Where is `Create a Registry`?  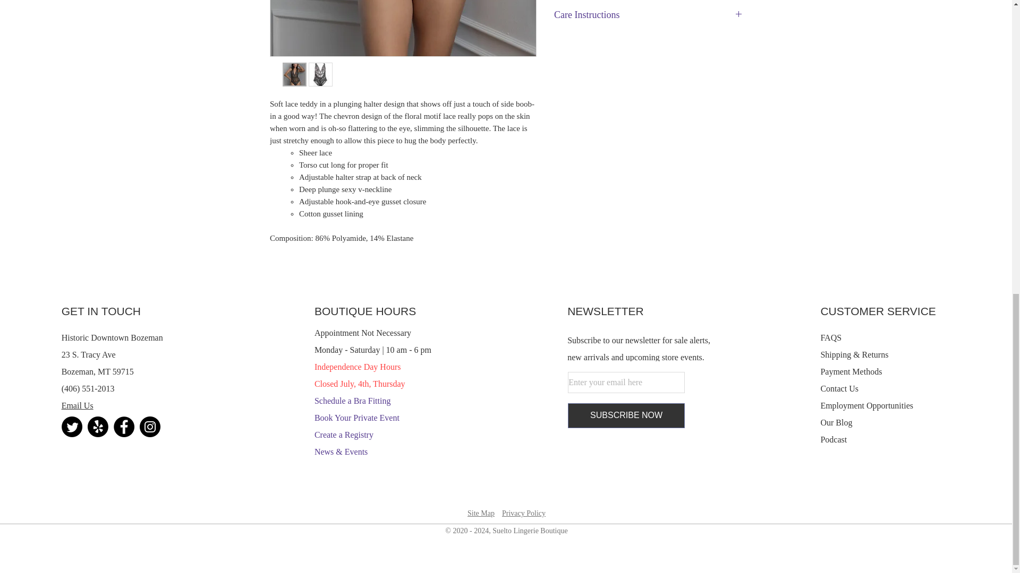
Create a Registry is located at coordinates (343, 435).